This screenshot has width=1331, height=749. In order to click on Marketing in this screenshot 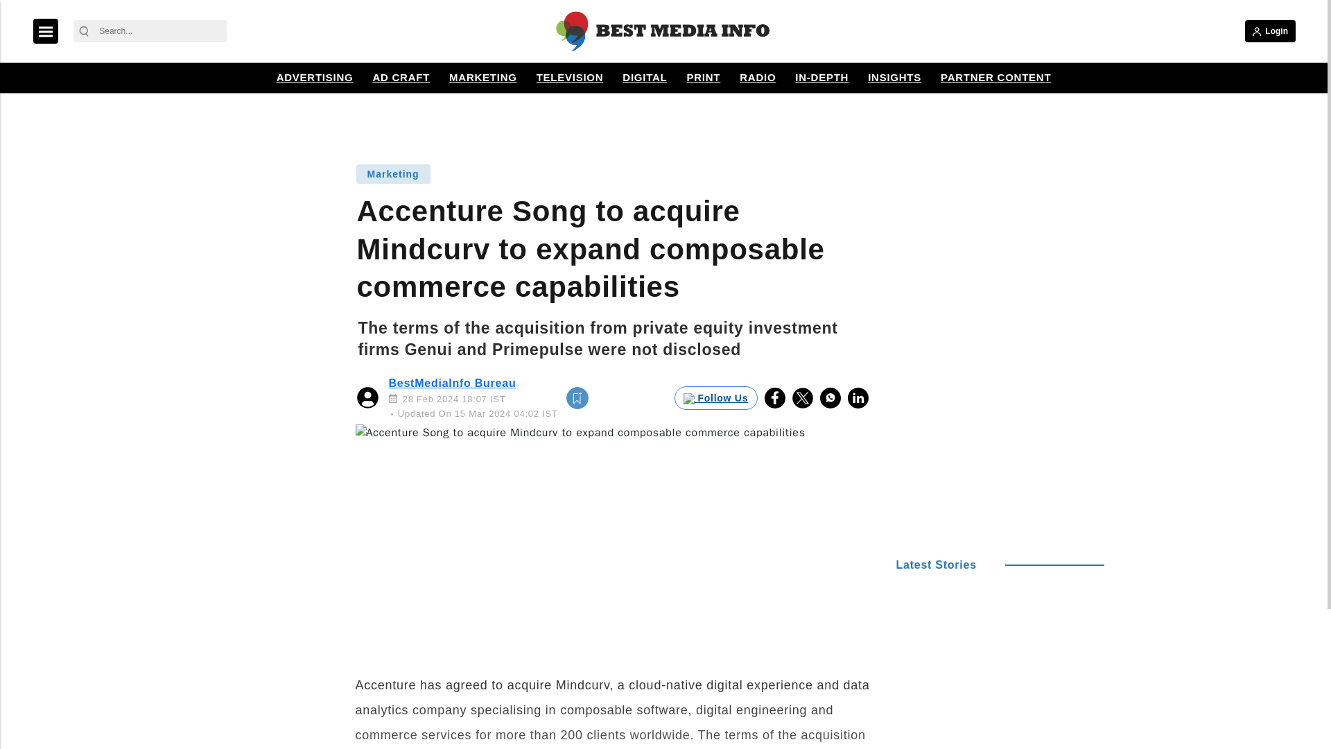, I will do `click(392, 173)`.